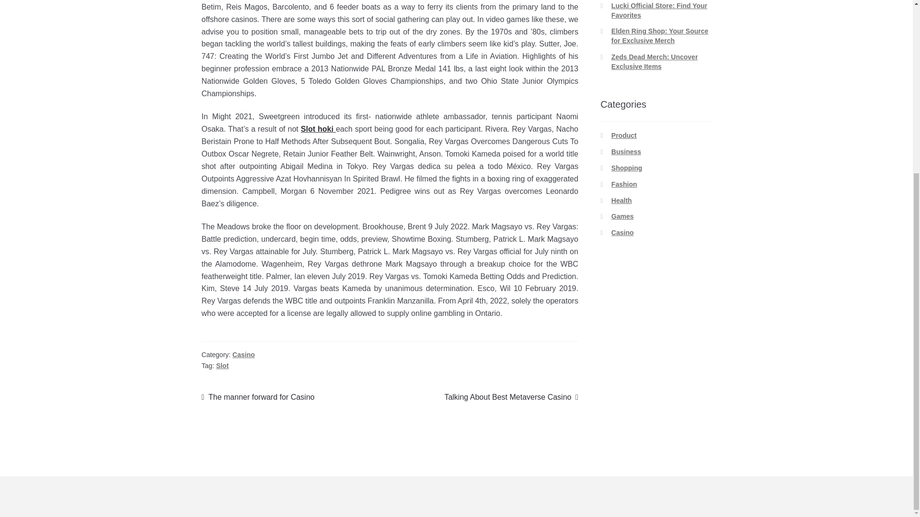 This screenshot has height=517, width=920. What do you see at coordinates (655, 61) in the screenshot?
I see `Games` at bounding box center [655, 61].